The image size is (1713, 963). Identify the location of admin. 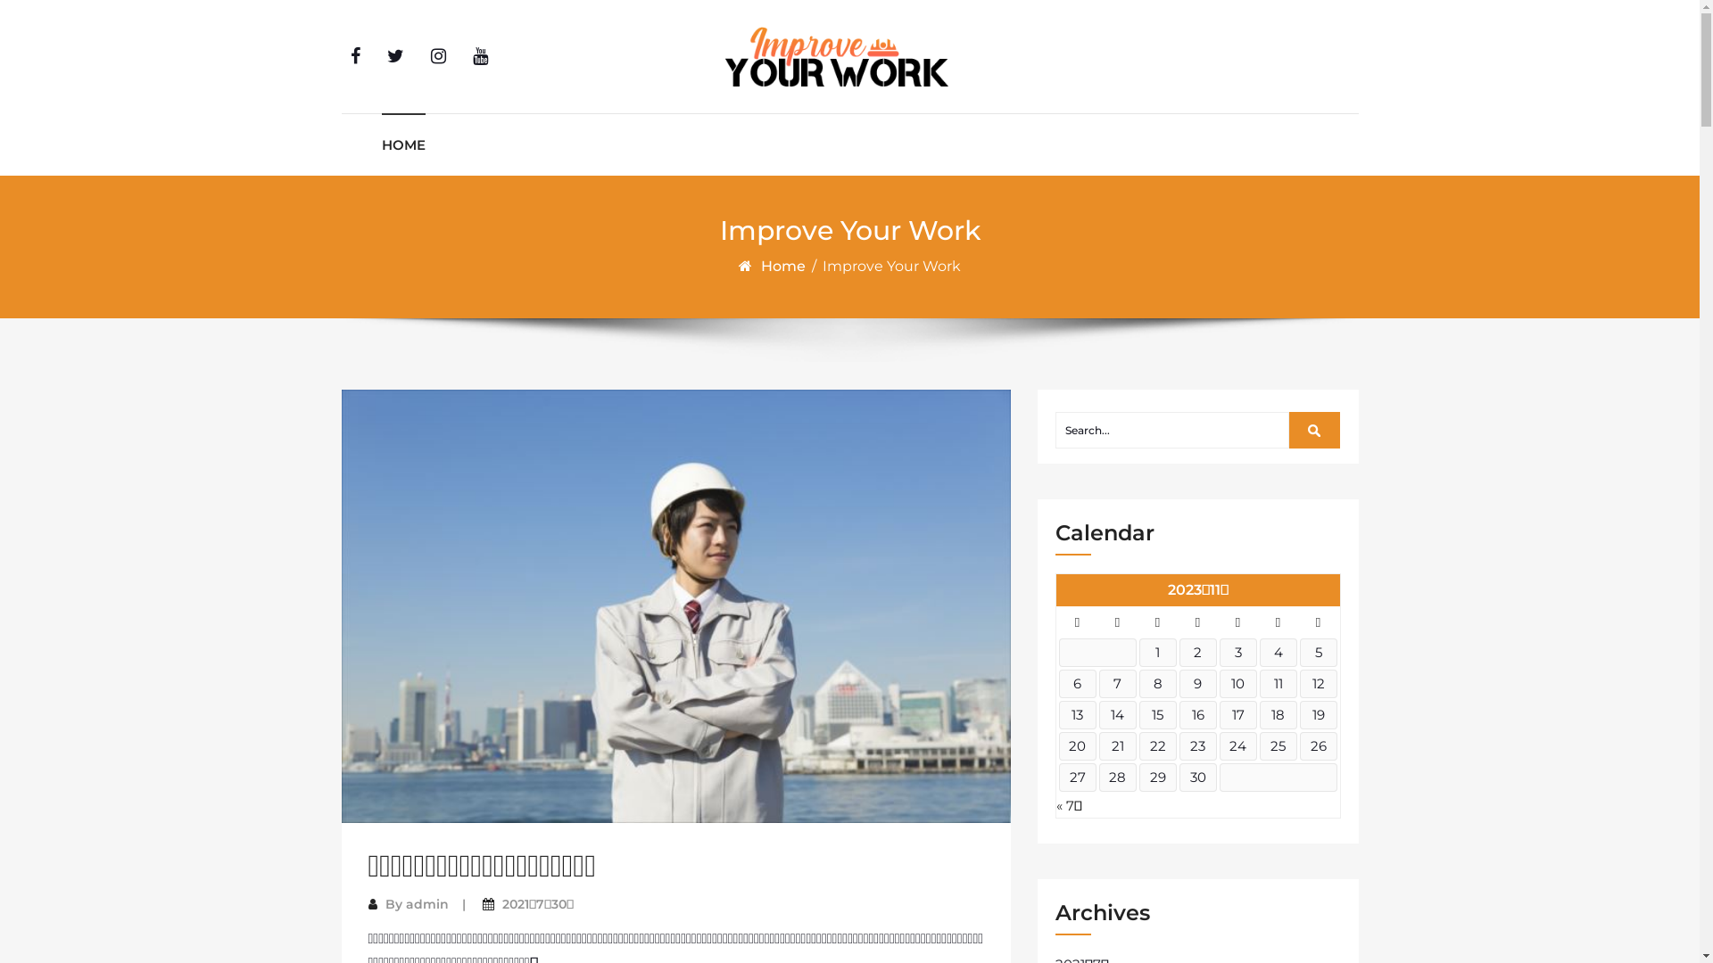
(426, 904).